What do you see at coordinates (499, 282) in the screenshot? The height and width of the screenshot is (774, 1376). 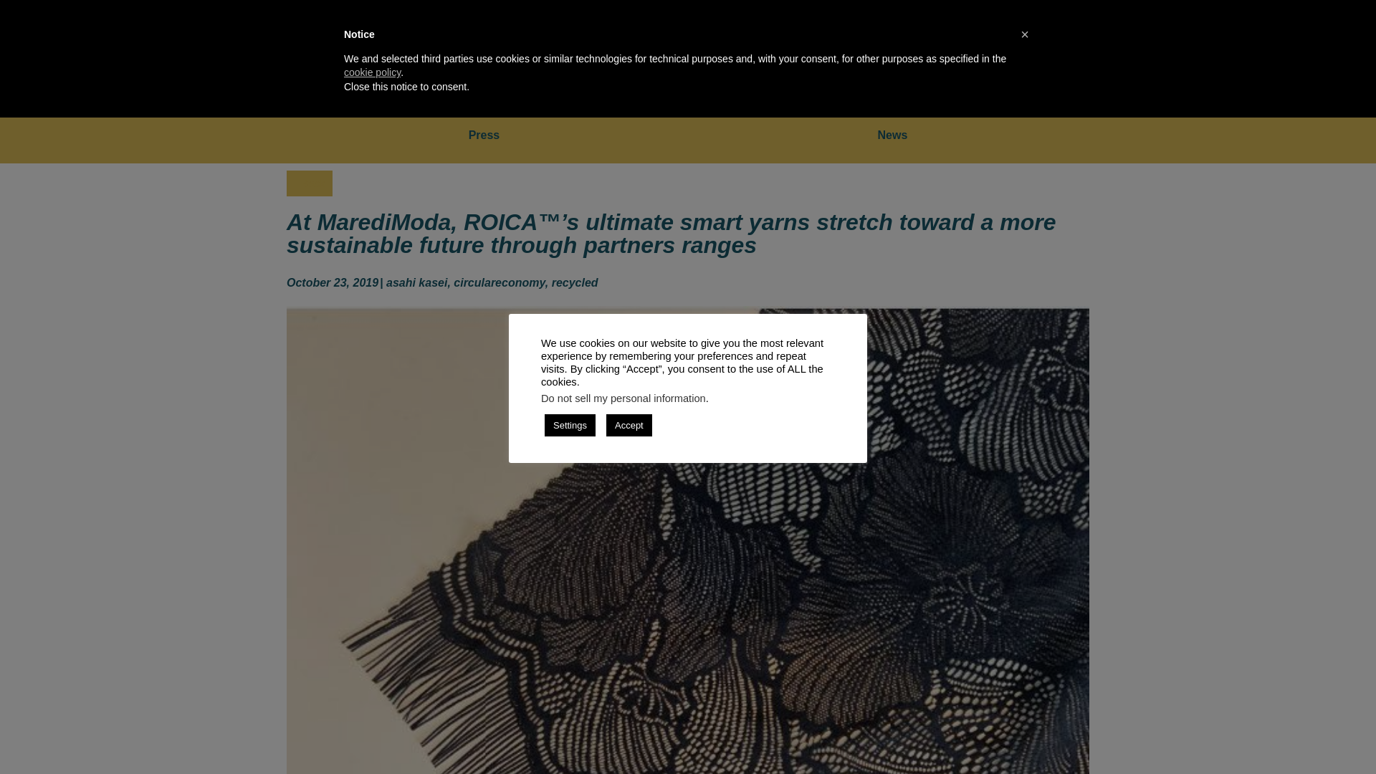 I see `circulareconomy` at bounding box center [499, 282].